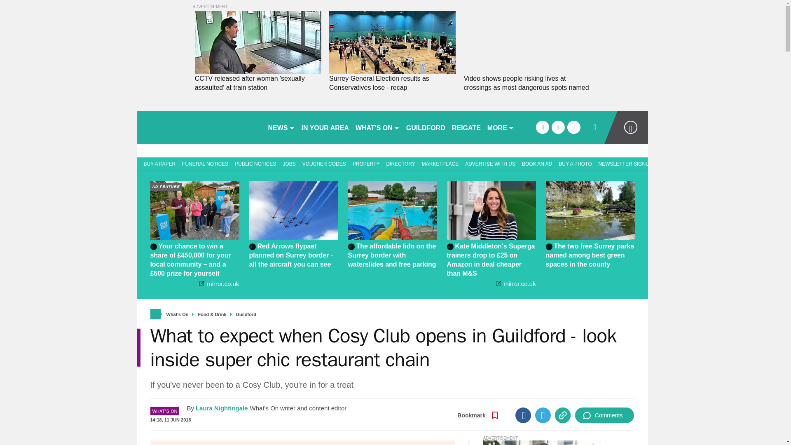 This screenshot has height=445, width=791. What do you see at coordinates (558, 127) in the screenshot?
I see `twitter` at bounding box center [558, 127].